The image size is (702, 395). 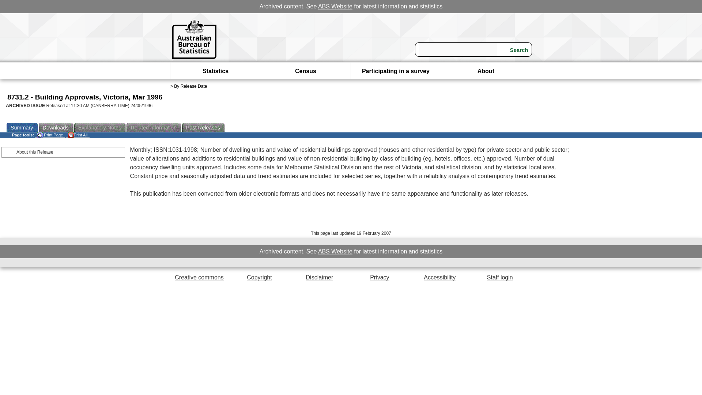 What do you see at coordinates (396, 71) in the screenshot?
I see `Participating in a survey` at bounding box center [396, 71].